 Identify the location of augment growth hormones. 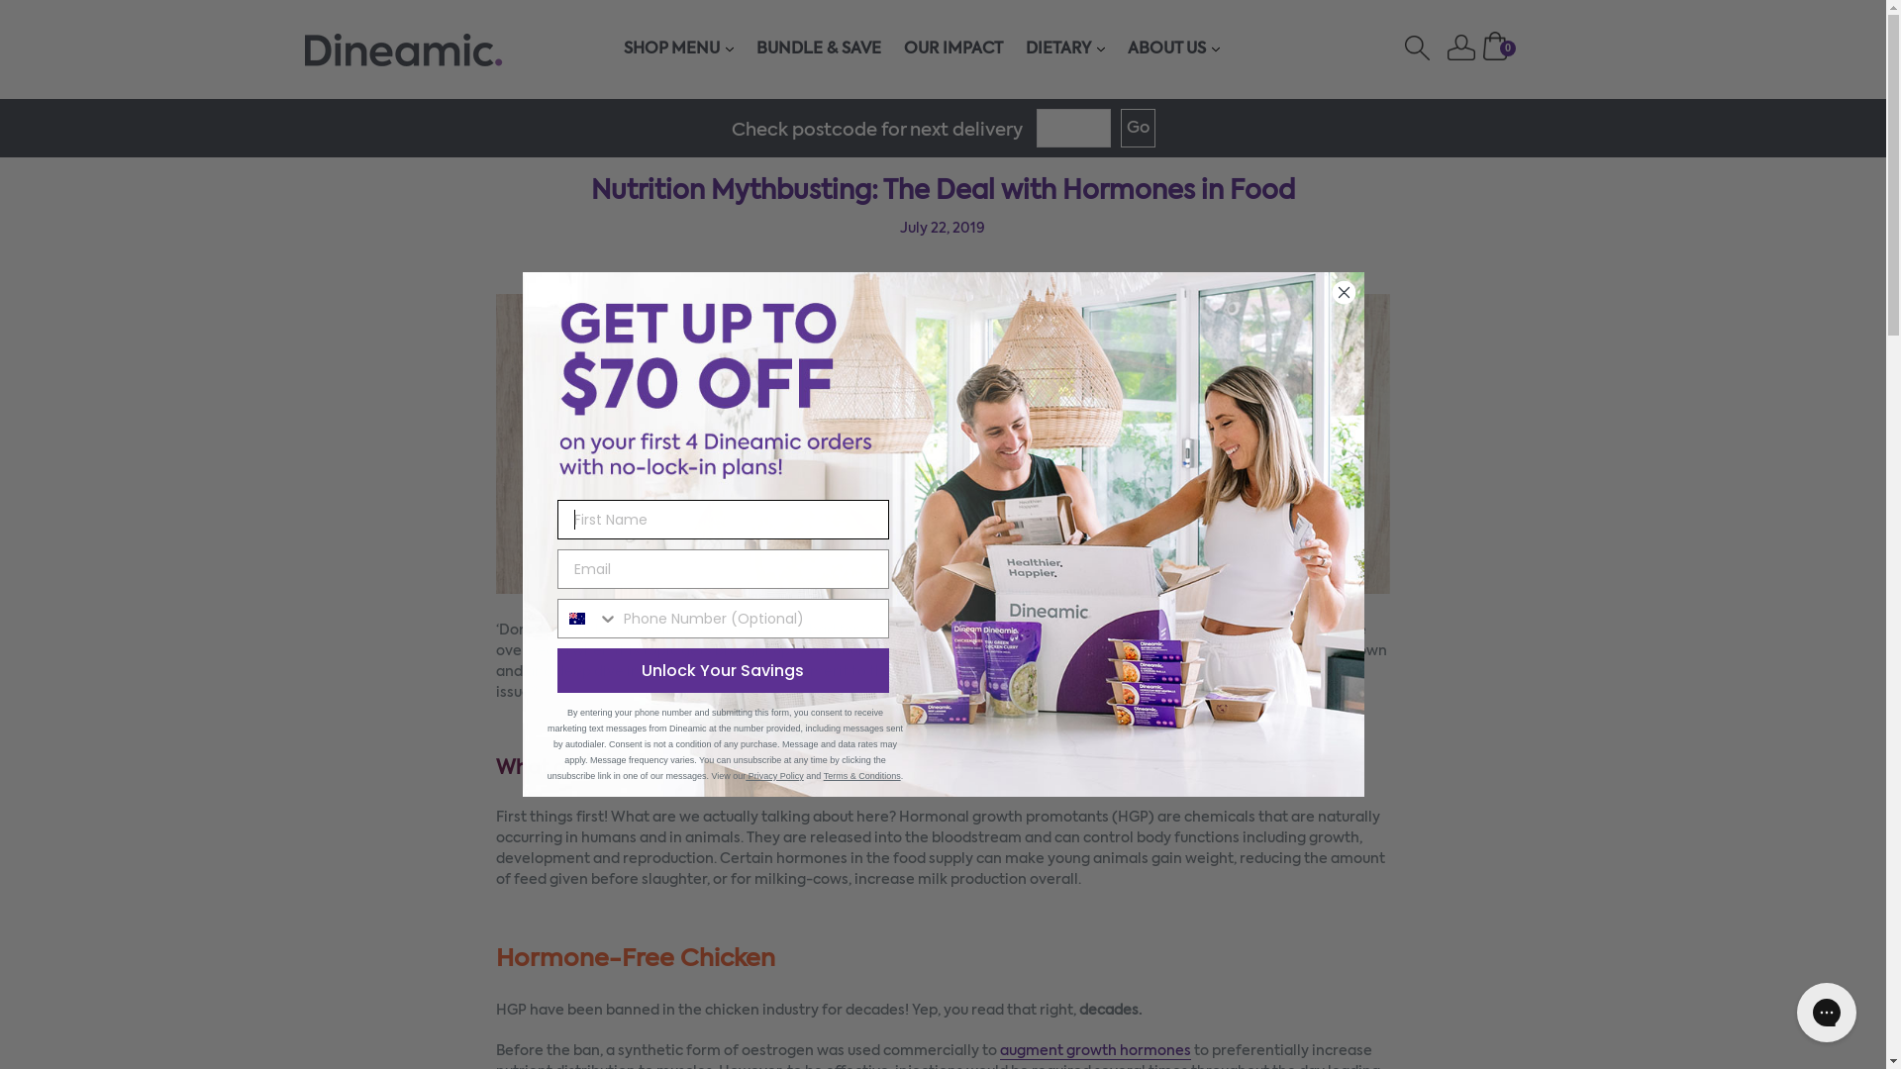
(1095, 1052).